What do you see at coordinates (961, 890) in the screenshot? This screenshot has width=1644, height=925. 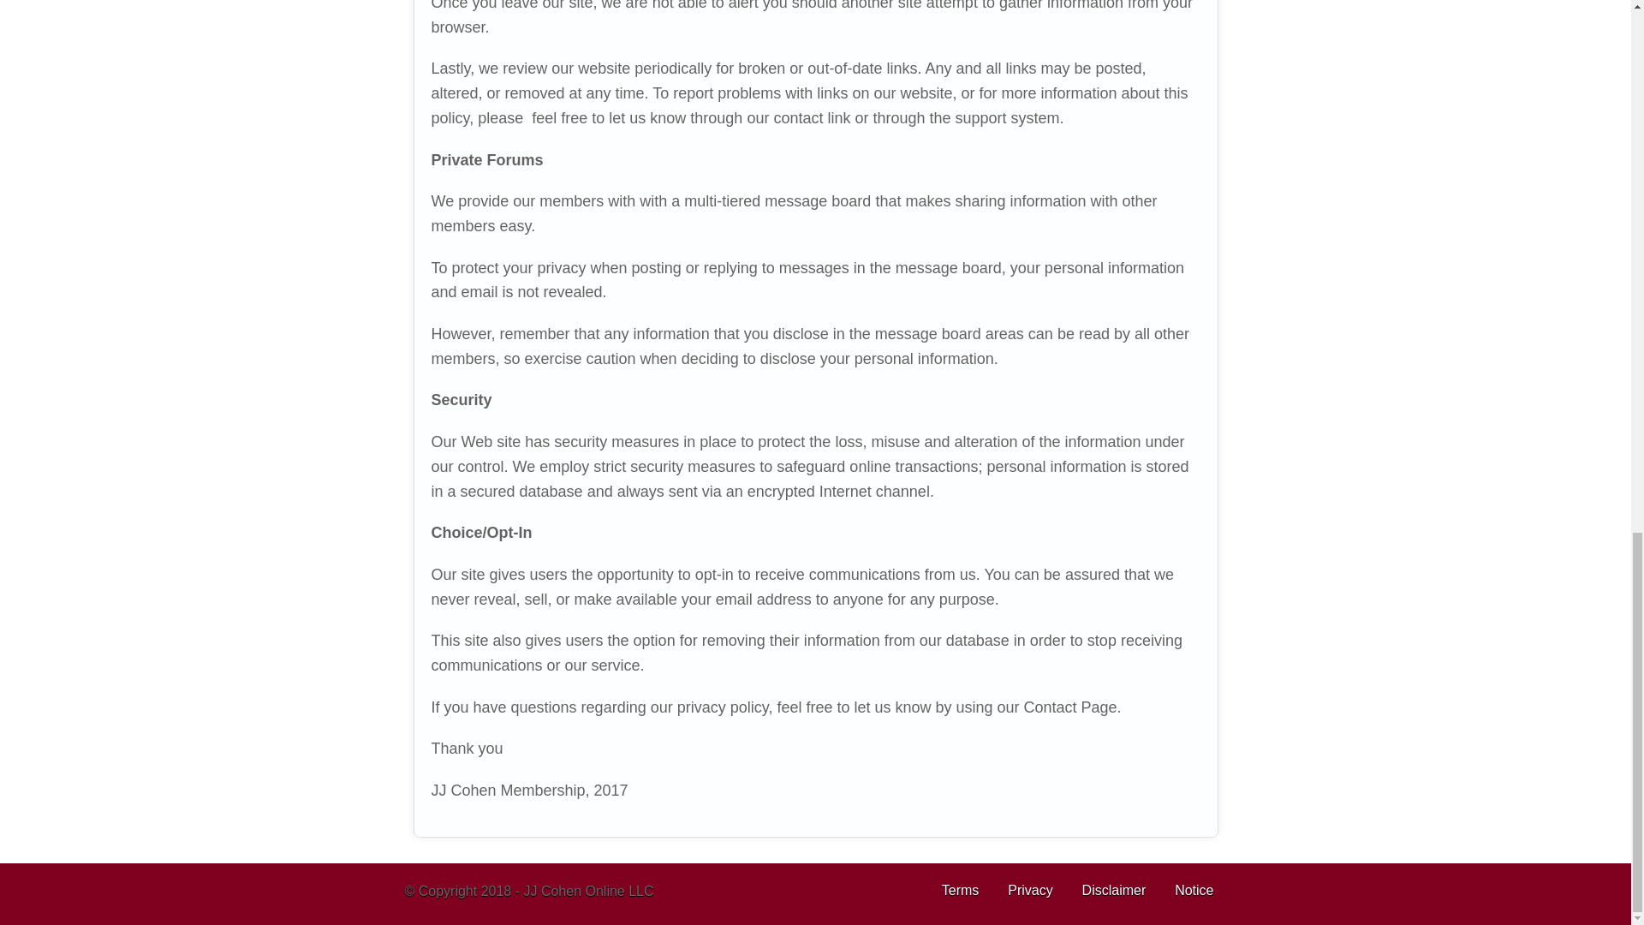 I see `Terms` at bounding box center [961, 890].